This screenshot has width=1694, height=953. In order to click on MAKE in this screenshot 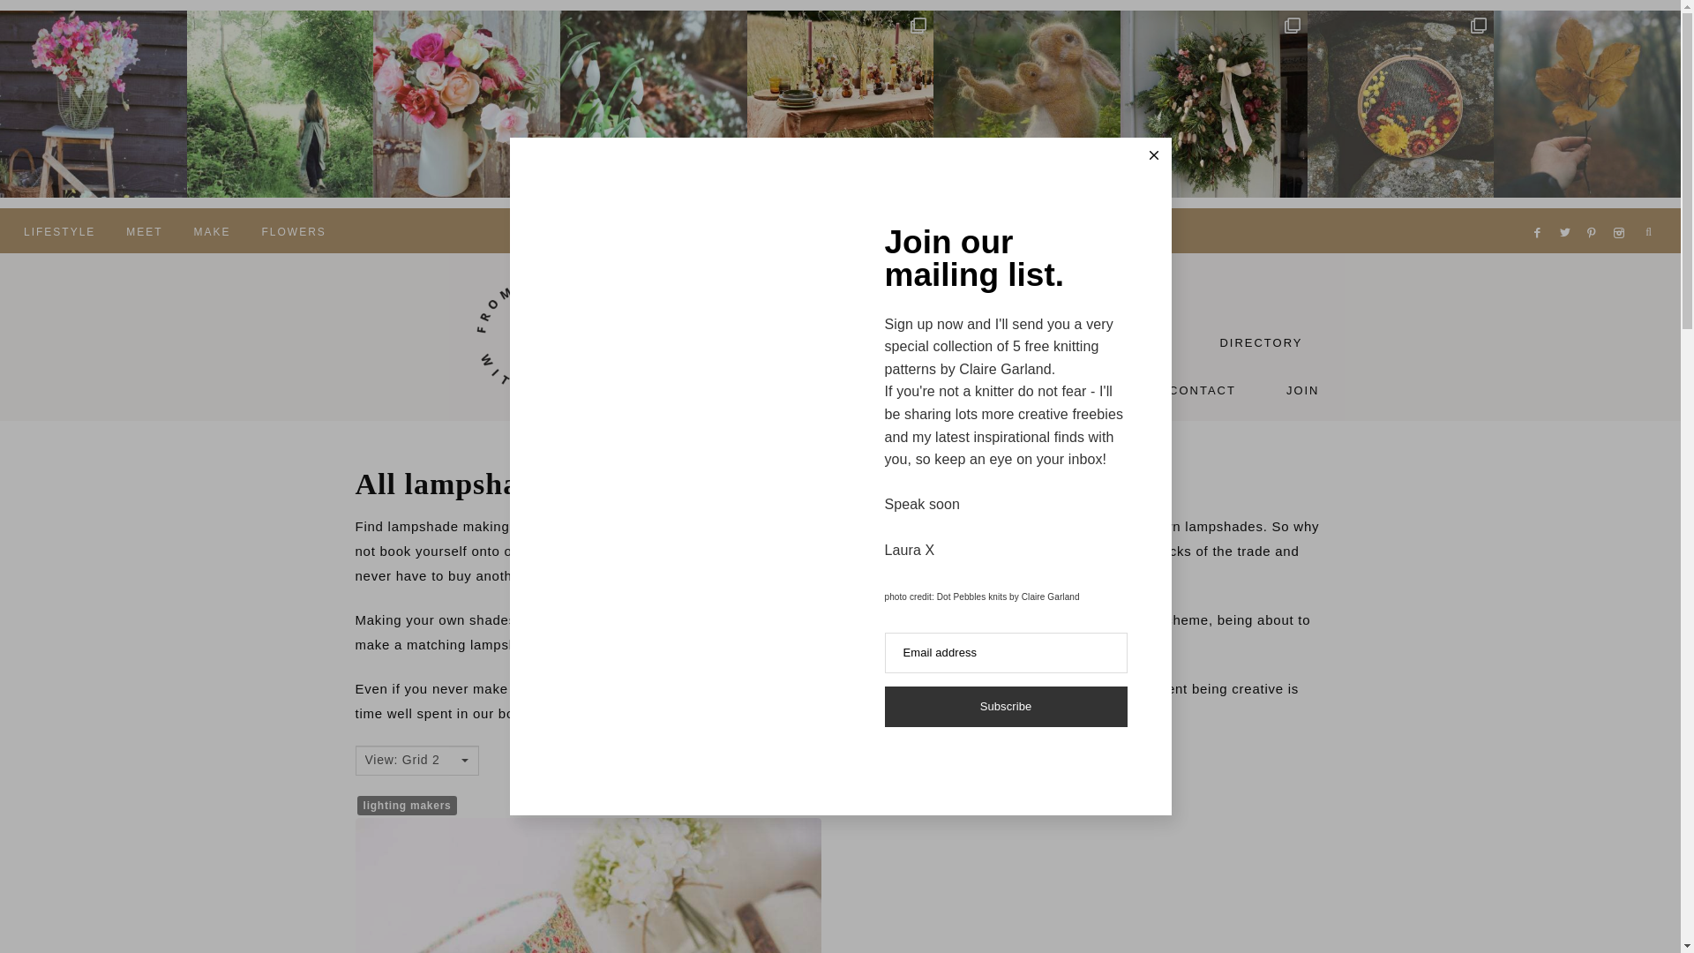, I will do `click(212, 230)`.